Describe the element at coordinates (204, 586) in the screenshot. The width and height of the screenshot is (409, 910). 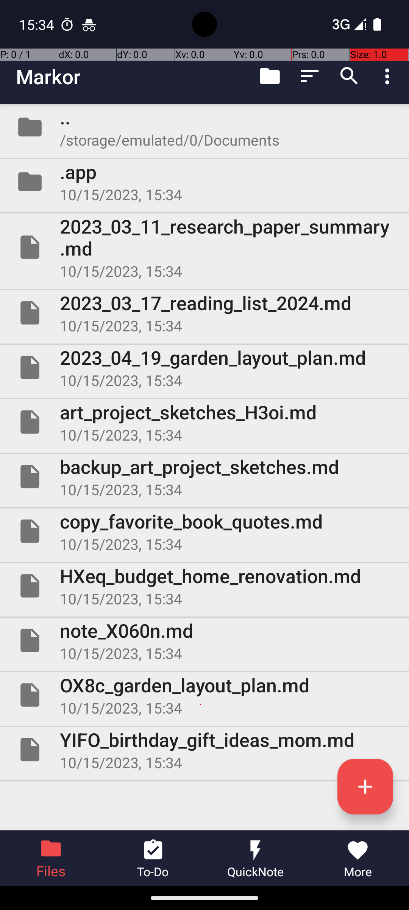
I see `File HXeq_budget_home_renovation.md ` at that location.